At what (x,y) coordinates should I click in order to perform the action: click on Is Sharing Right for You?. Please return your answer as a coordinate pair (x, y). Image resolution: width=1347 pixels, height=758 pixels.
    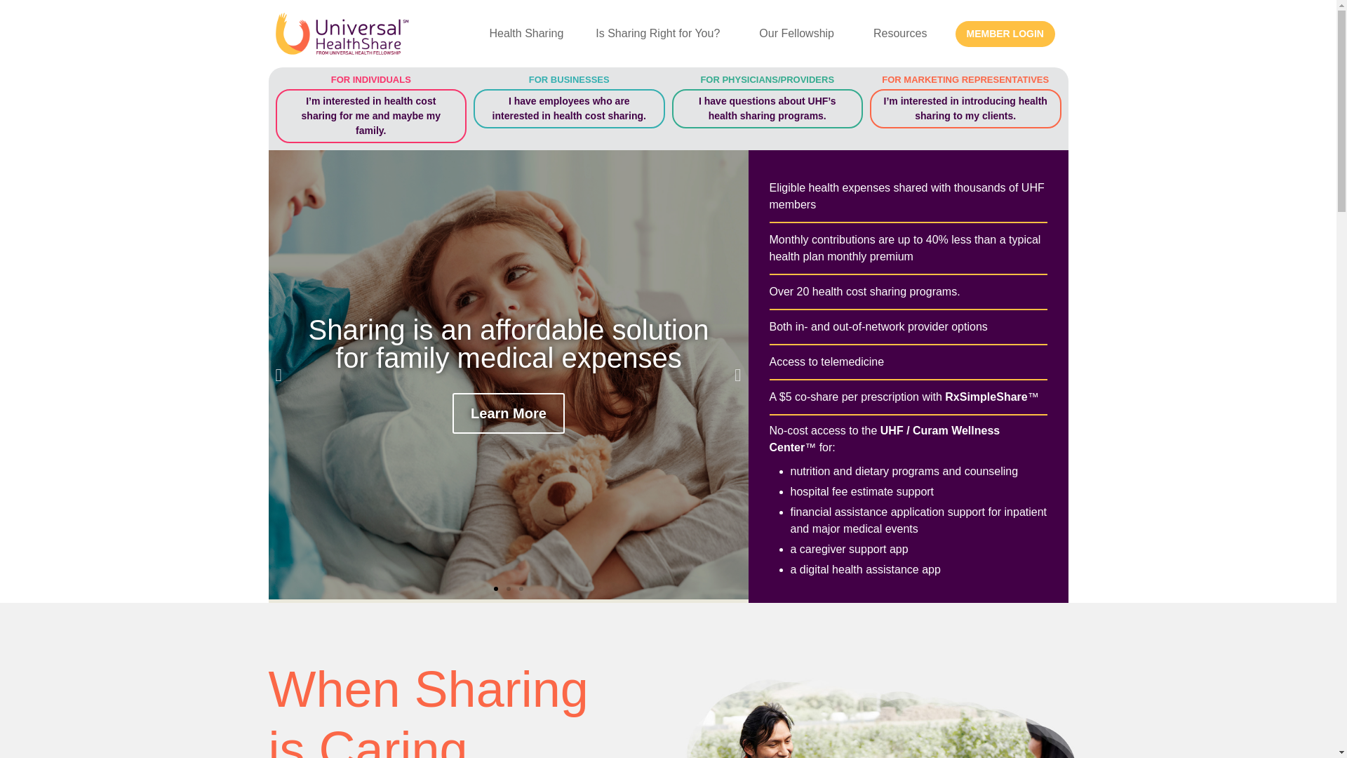
    Looking at the image, I should click on (661, 34).